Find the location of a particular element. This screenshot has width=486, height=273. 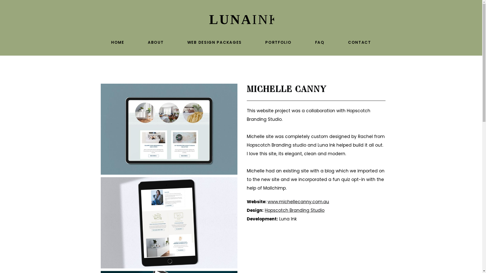

ABOUT is located at coordinates (156, 42).